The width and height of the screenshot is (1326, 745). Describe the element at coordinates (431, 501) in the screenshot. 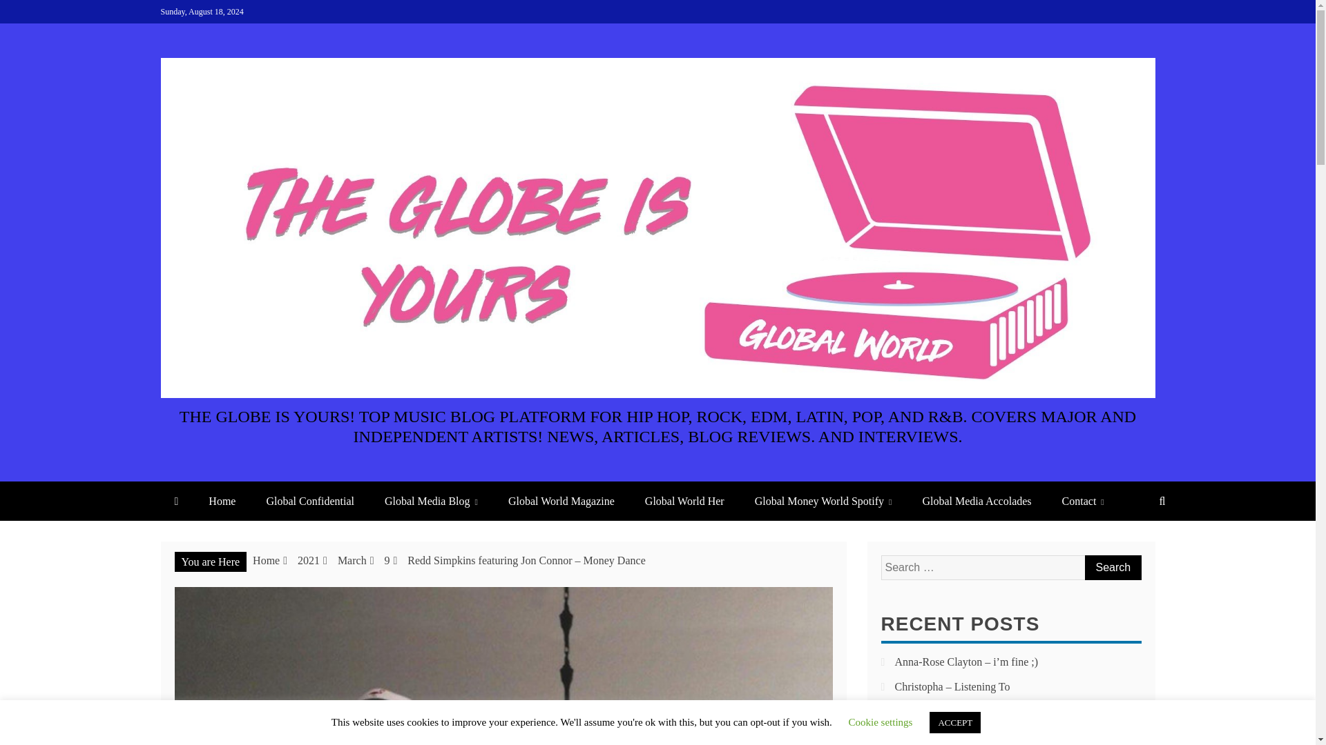

I see `Global Media Blog` at that location.